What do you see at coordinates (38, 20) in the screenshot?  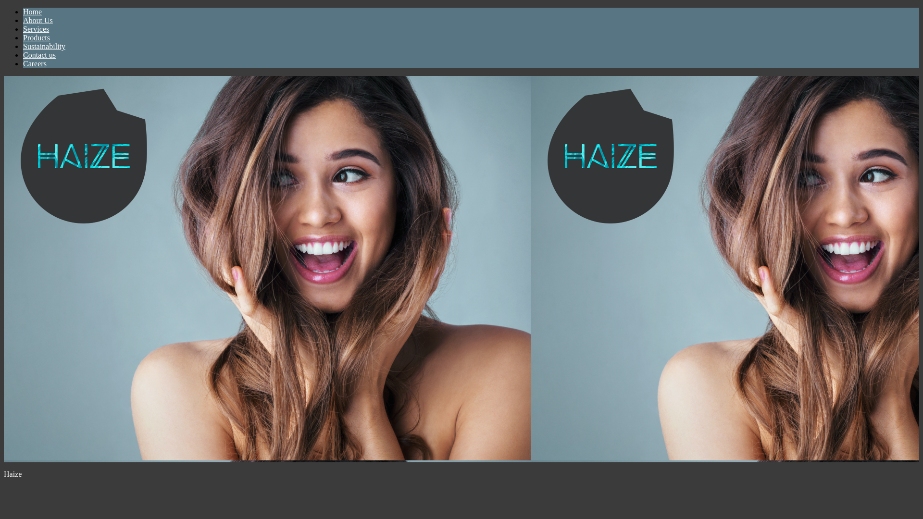 I see `About Us` at bounding box center [38, 20].